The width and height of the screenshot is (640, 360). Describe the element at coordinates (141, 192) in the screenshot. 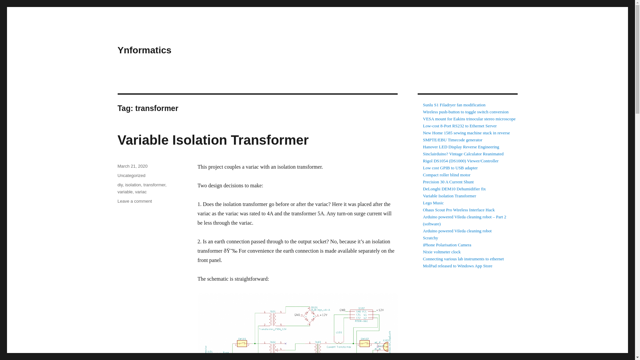

I see `variac` at that location.